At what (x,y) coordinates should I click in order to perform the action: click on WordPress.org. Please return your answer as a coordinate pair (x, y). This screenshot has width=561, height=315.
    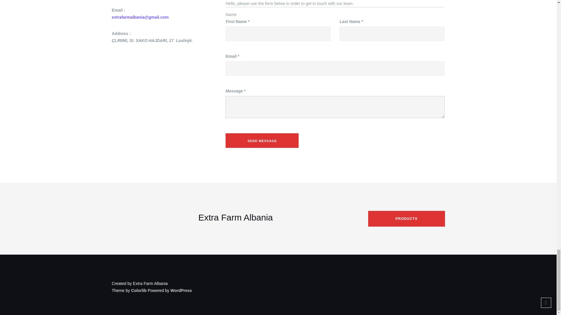
    Looking at the image, I should click on (181, 290).